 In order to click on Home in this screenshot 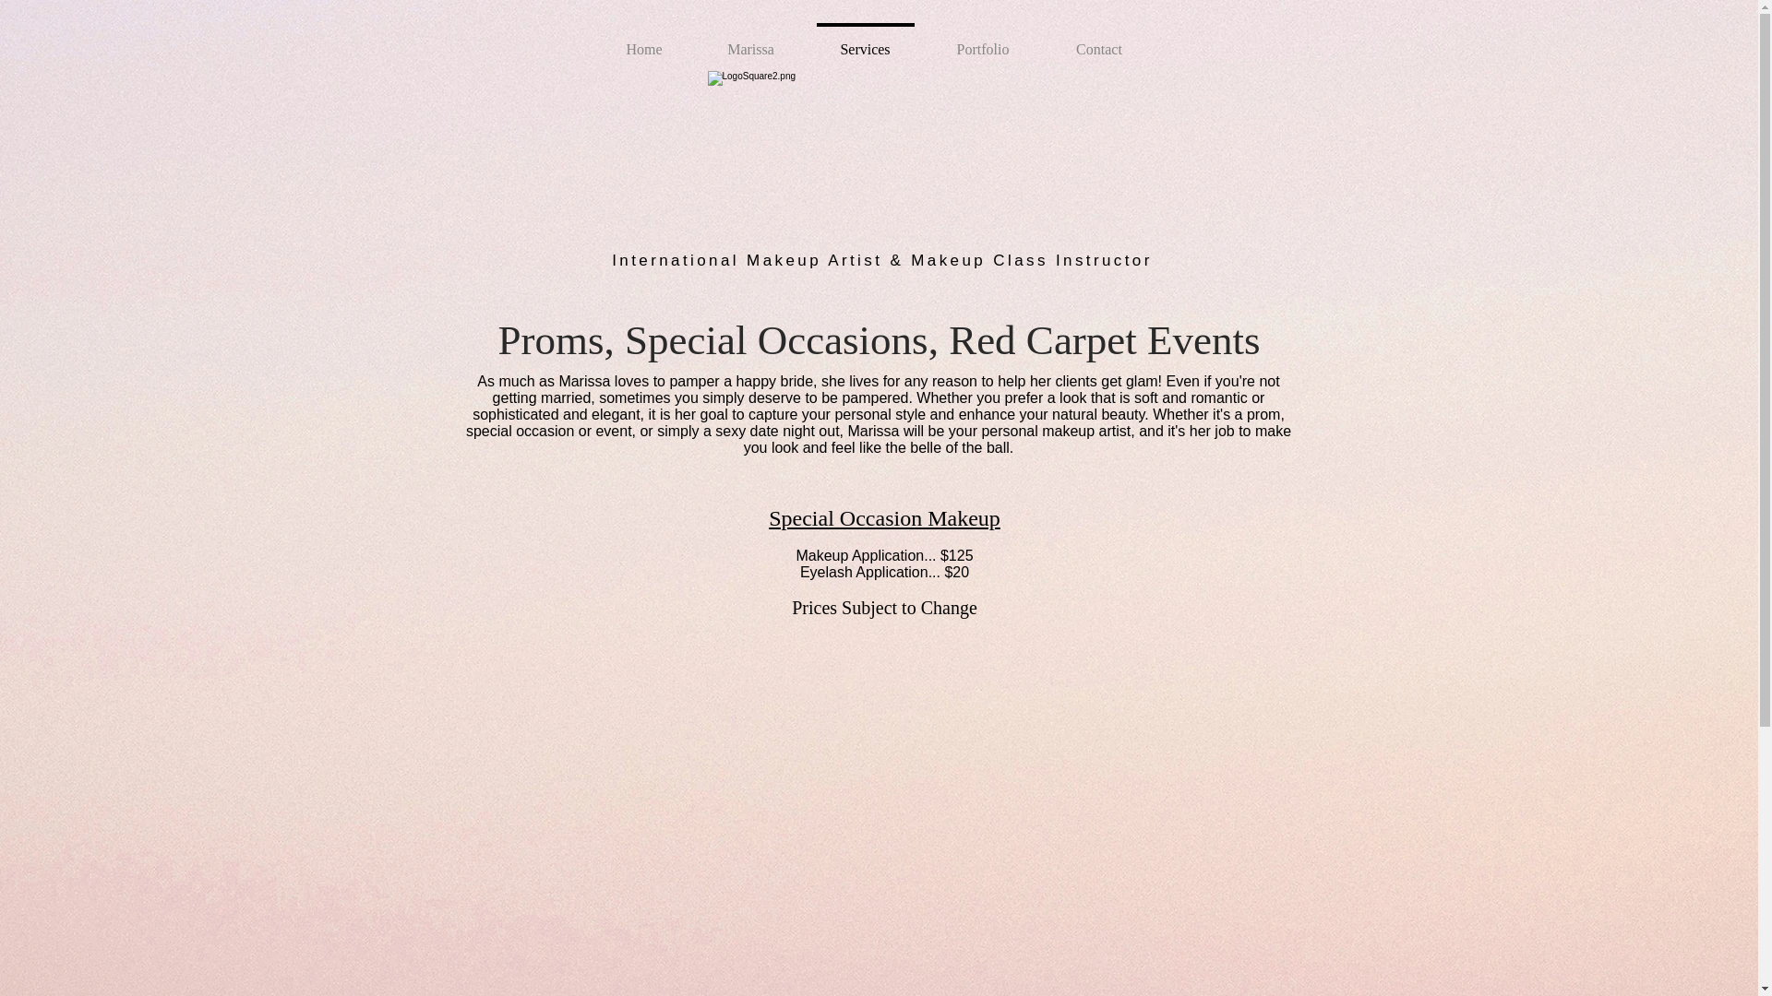, I will do `click(644, 41)`.